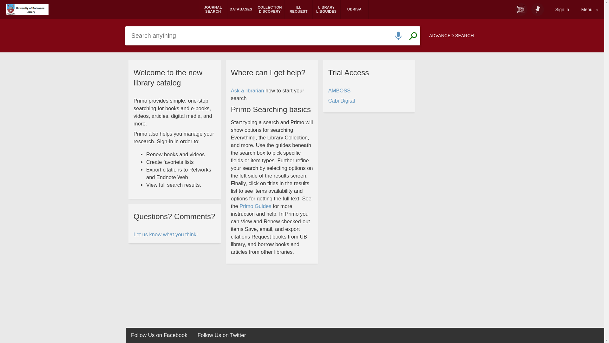 Image resolution: width=609 pixels, height=343 pixels. Describe the element at coordinates (339, 91) in the screenshot. I see `AMBOSS` at that location.